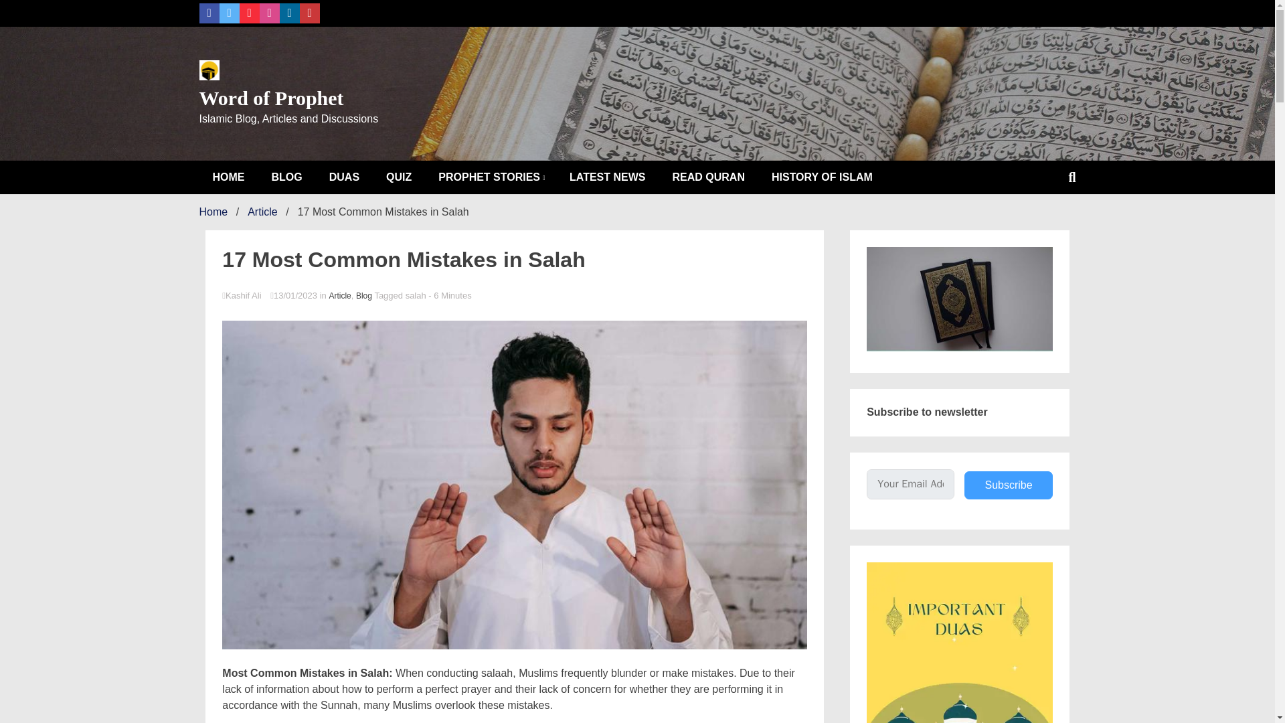  I want to click on HISTORY OF ISLAM, so click(822, 177).